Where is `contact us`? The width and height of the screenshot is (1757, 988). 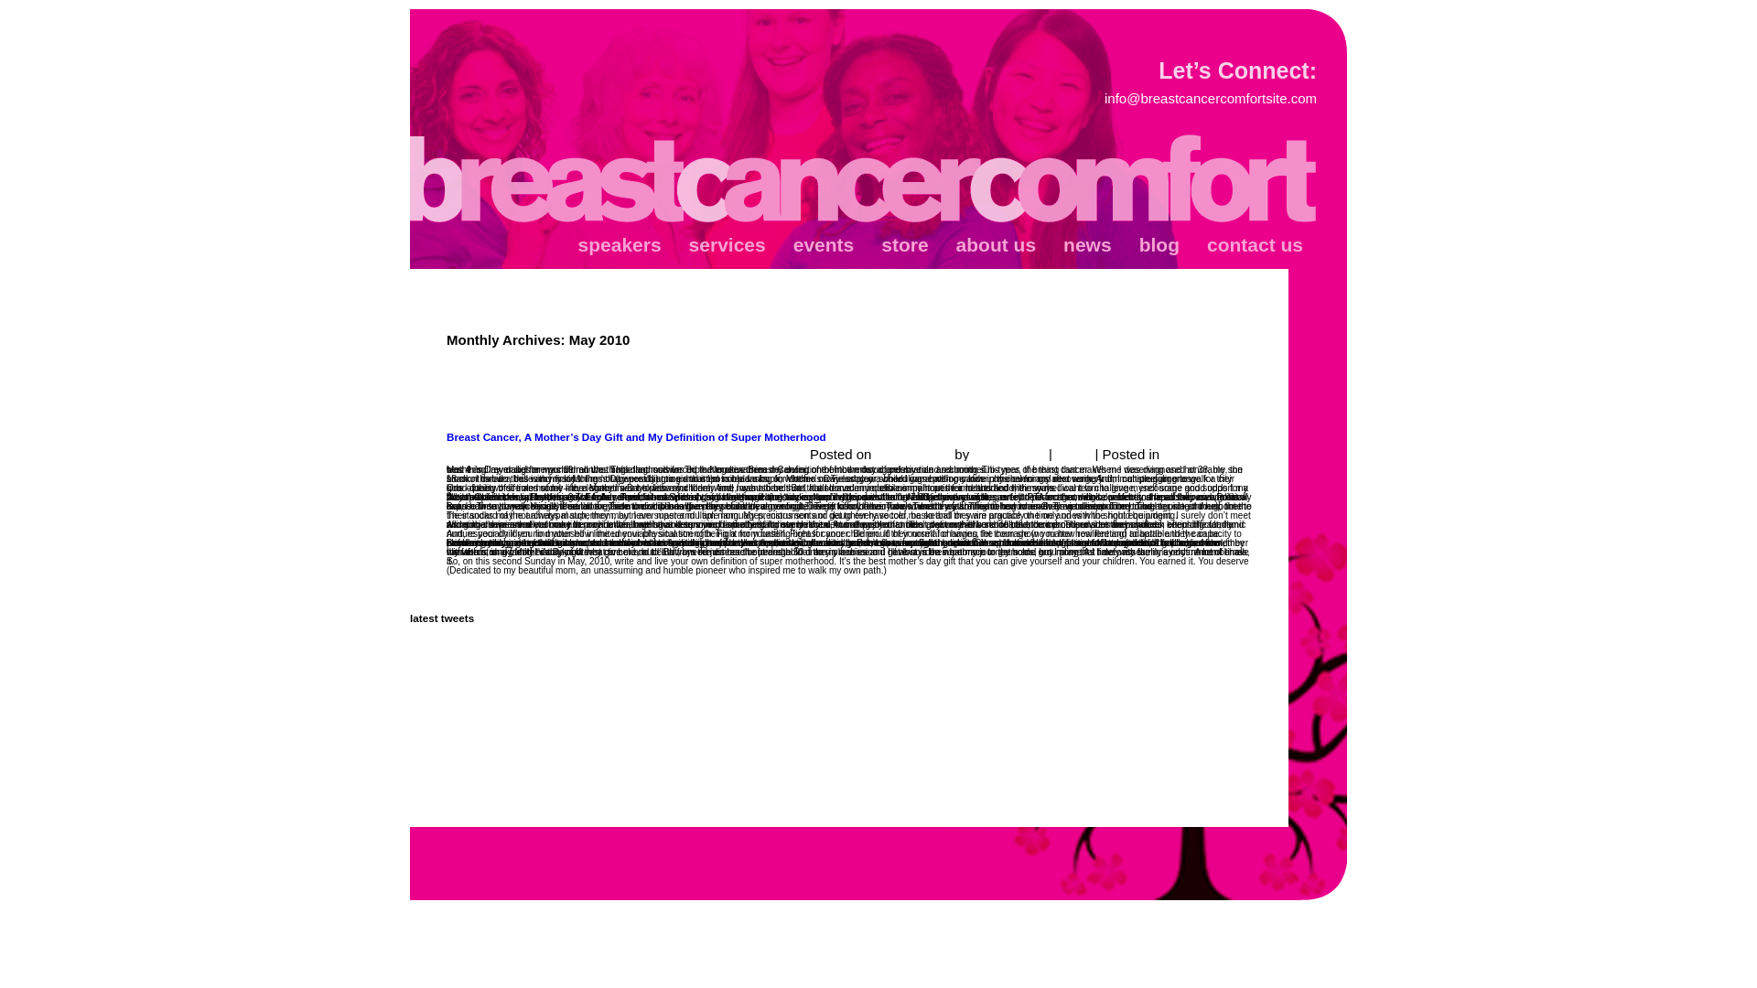 contact us is located at coordinates (1254, 245).